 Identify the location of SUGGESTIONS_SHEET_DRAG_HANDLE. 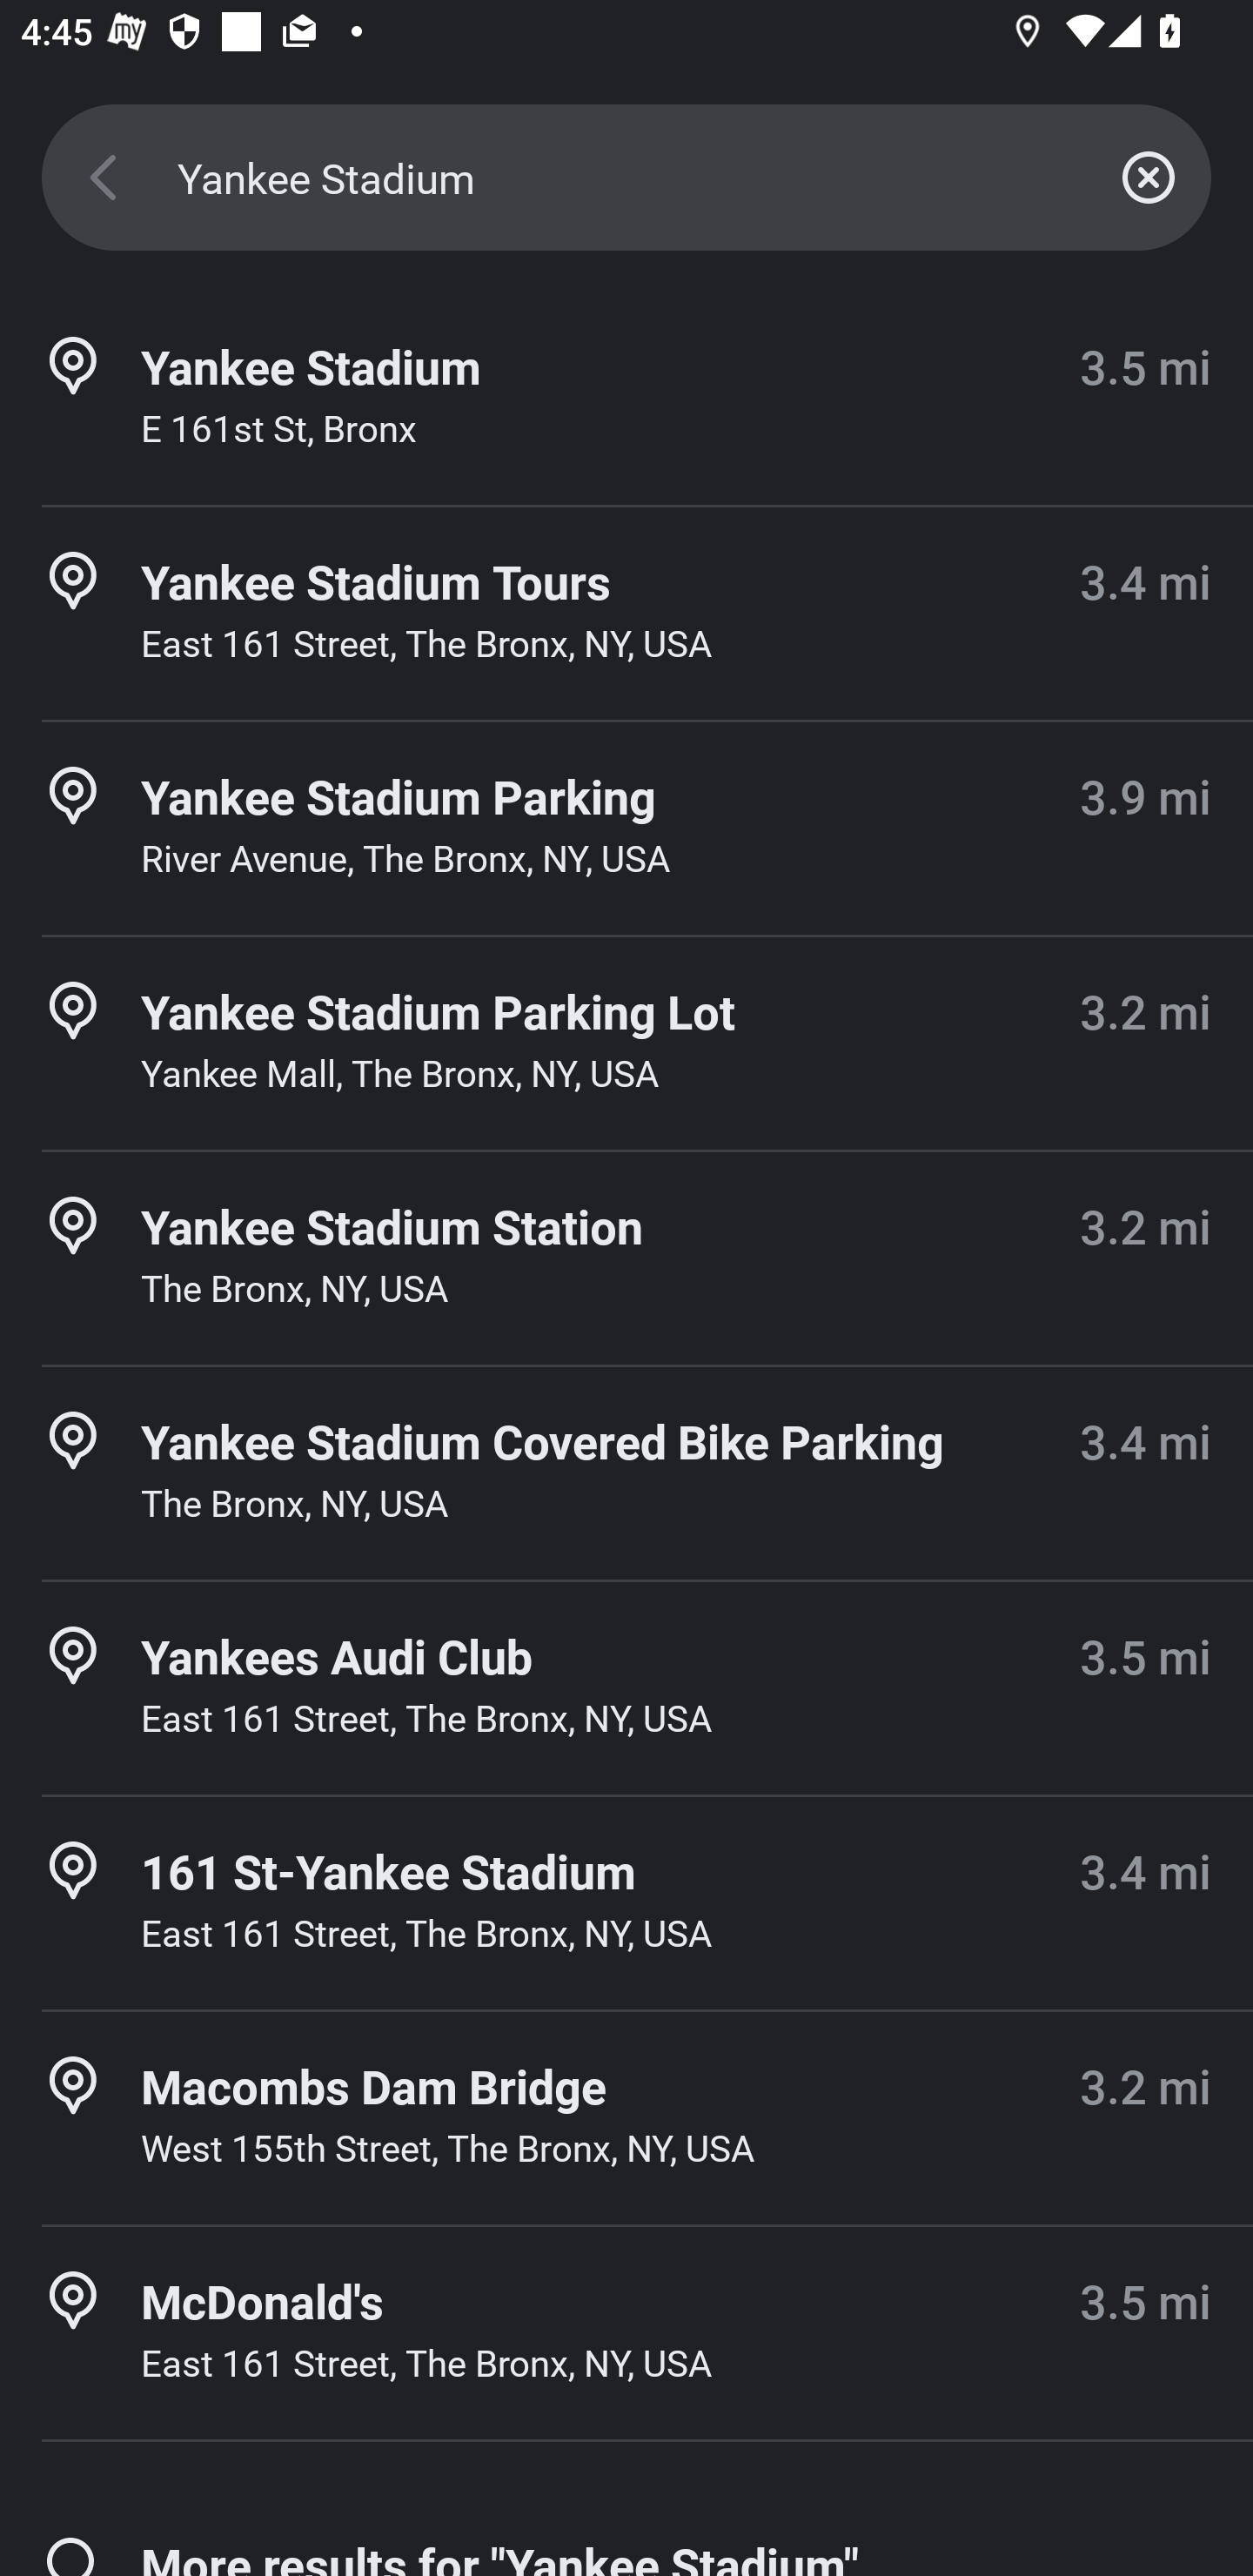
(626, 1413).